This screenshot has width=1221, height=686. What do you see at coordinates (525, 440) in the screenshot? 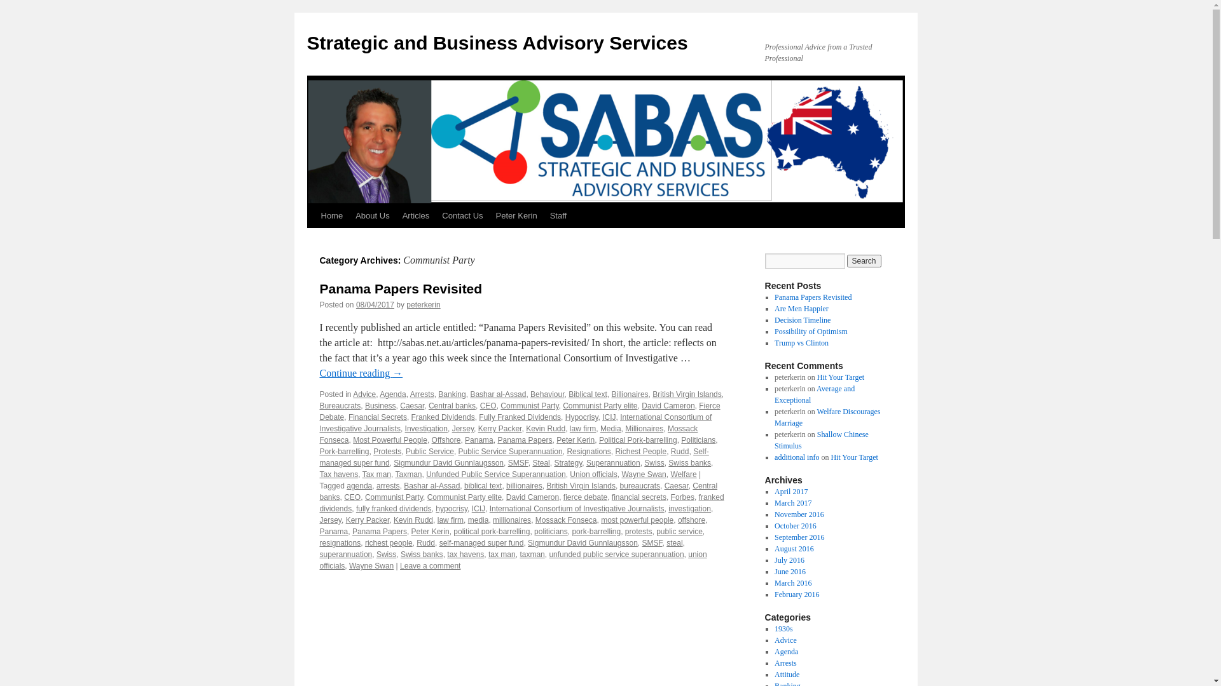
I see `Panama Papers` at bounding box center [525, 440].